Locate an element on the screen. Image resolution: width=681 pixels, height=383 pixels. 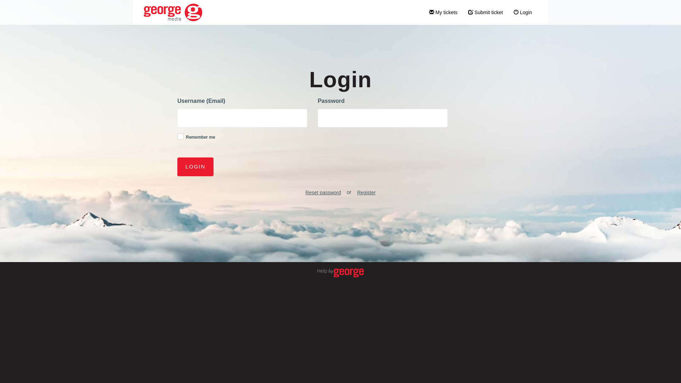
Login is located at coordinates (523, 12).